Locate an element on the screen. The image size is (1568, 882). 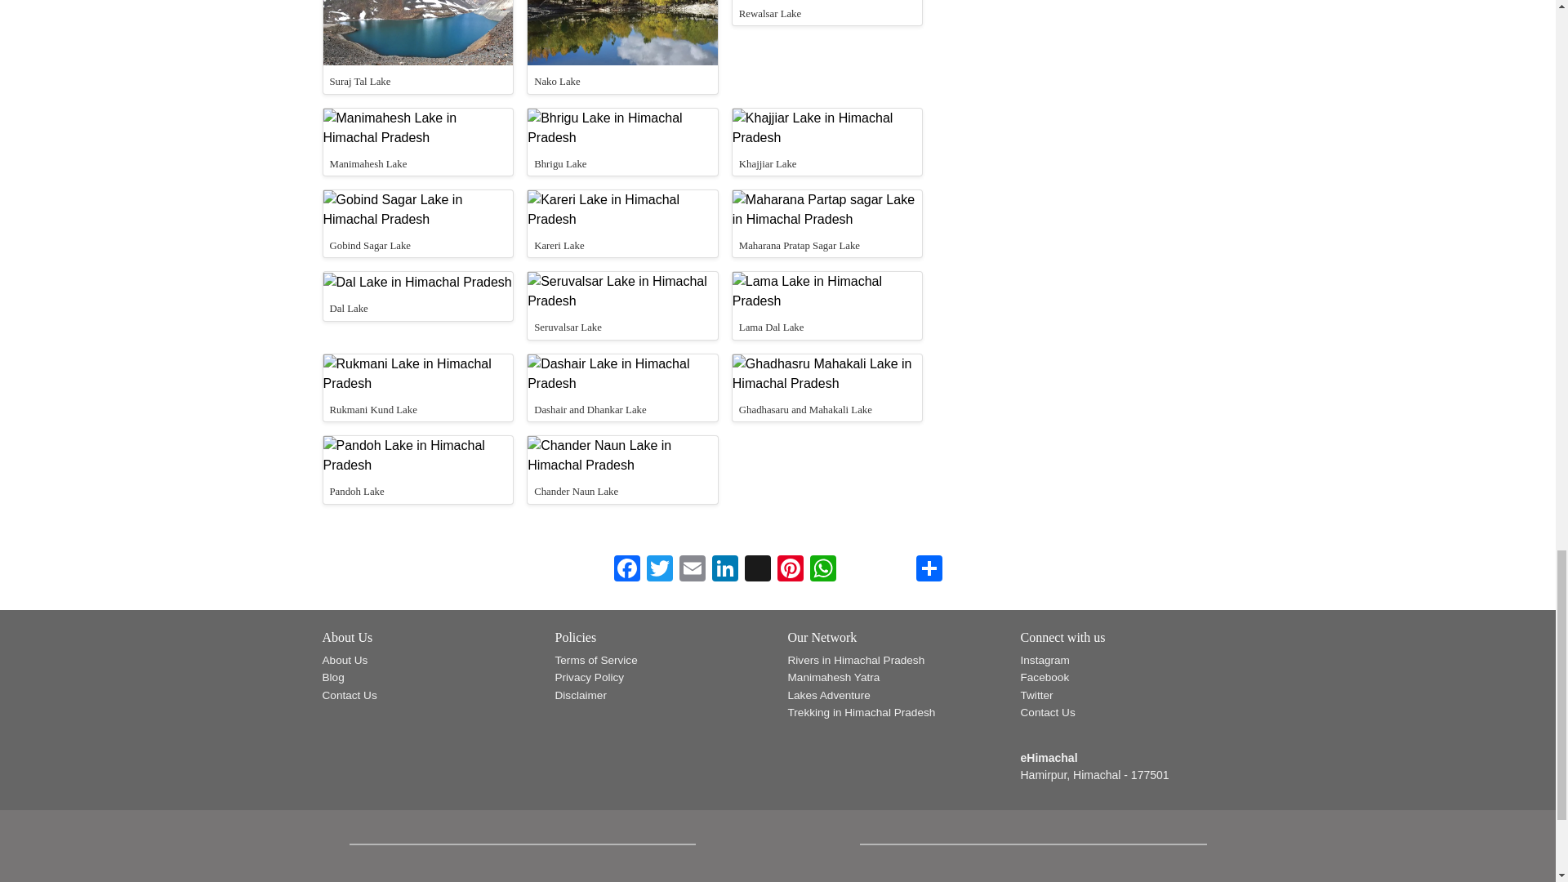
Email is located at coordinates (692, 570).